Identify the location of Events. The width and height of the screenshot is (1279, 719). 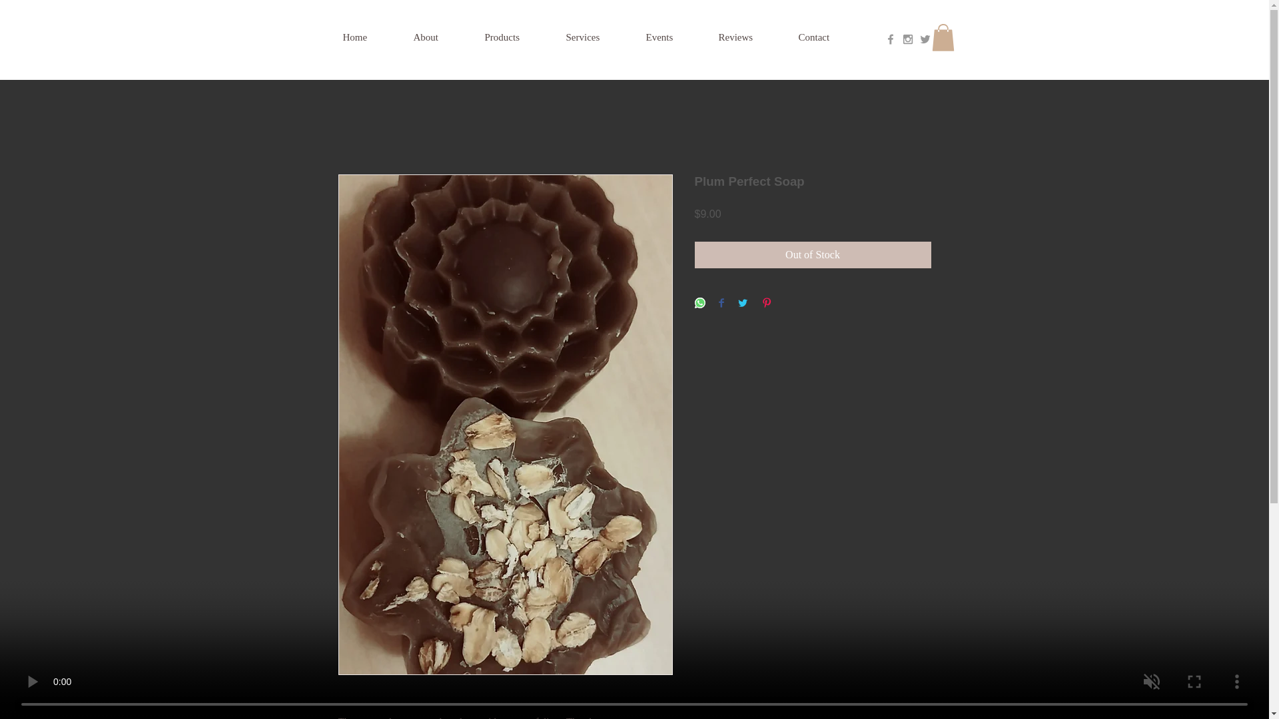
(675, 37).